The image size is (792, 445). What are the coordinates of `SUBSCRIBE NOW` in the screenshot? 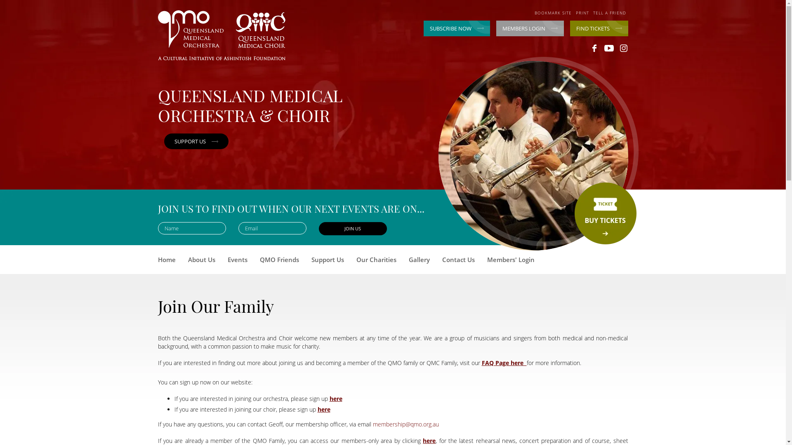 It's located at (456, 28).